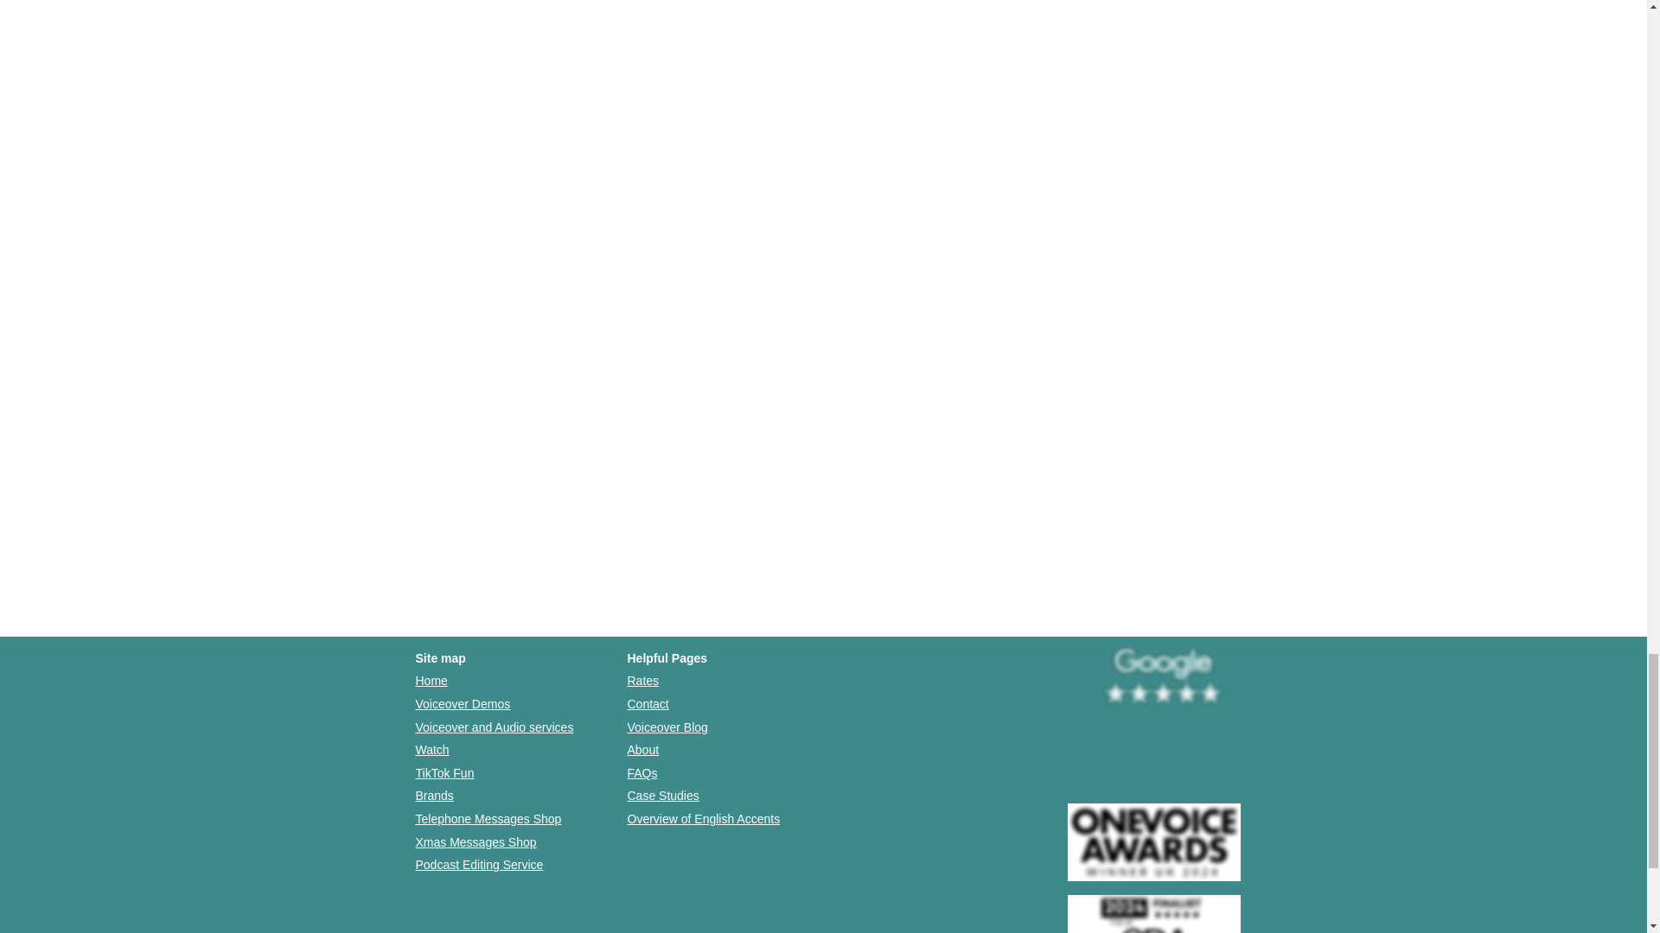  What do you see at coordinates (431, 749) in the screenshot?
I see `Watch` at bounding box center [431, 749].